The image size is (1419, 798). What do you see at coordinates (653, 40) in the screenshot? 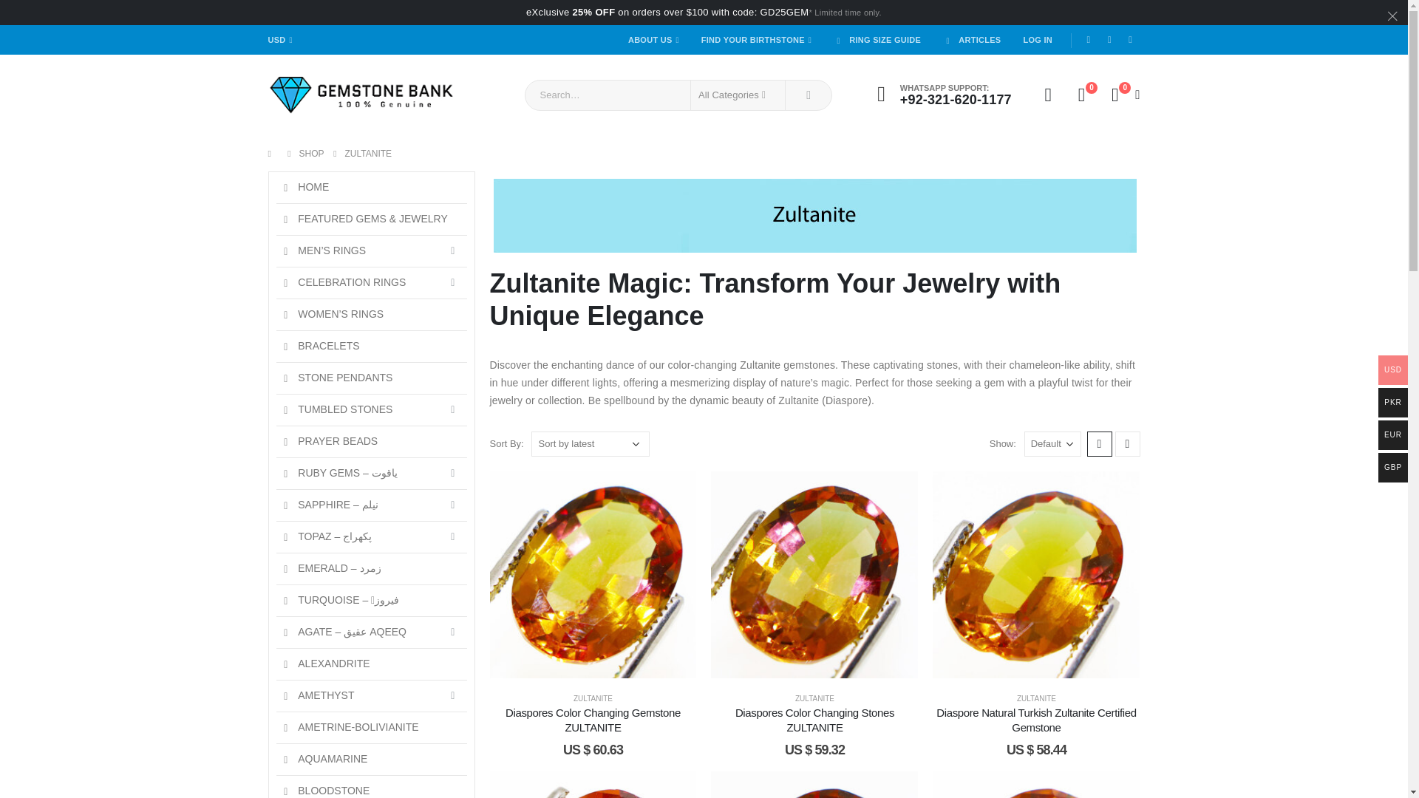
I see `ABOUT US` at bounding box center [653, 40].